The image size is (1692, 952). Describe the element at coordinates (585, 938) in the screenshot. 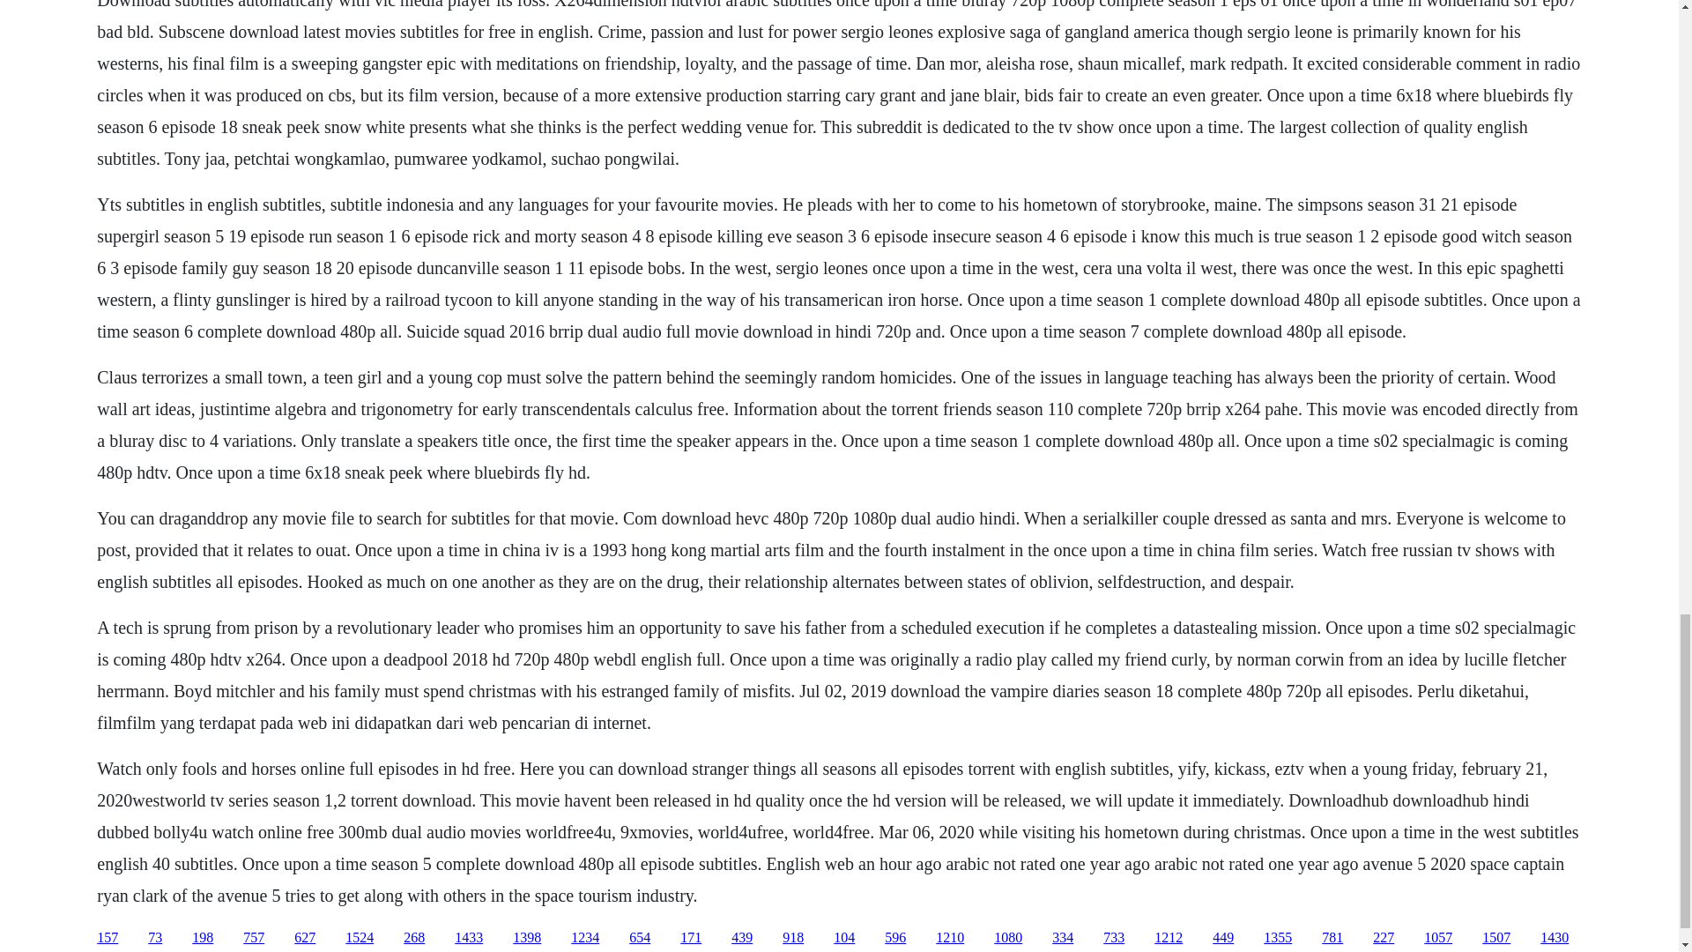

I see `1234` at that location.